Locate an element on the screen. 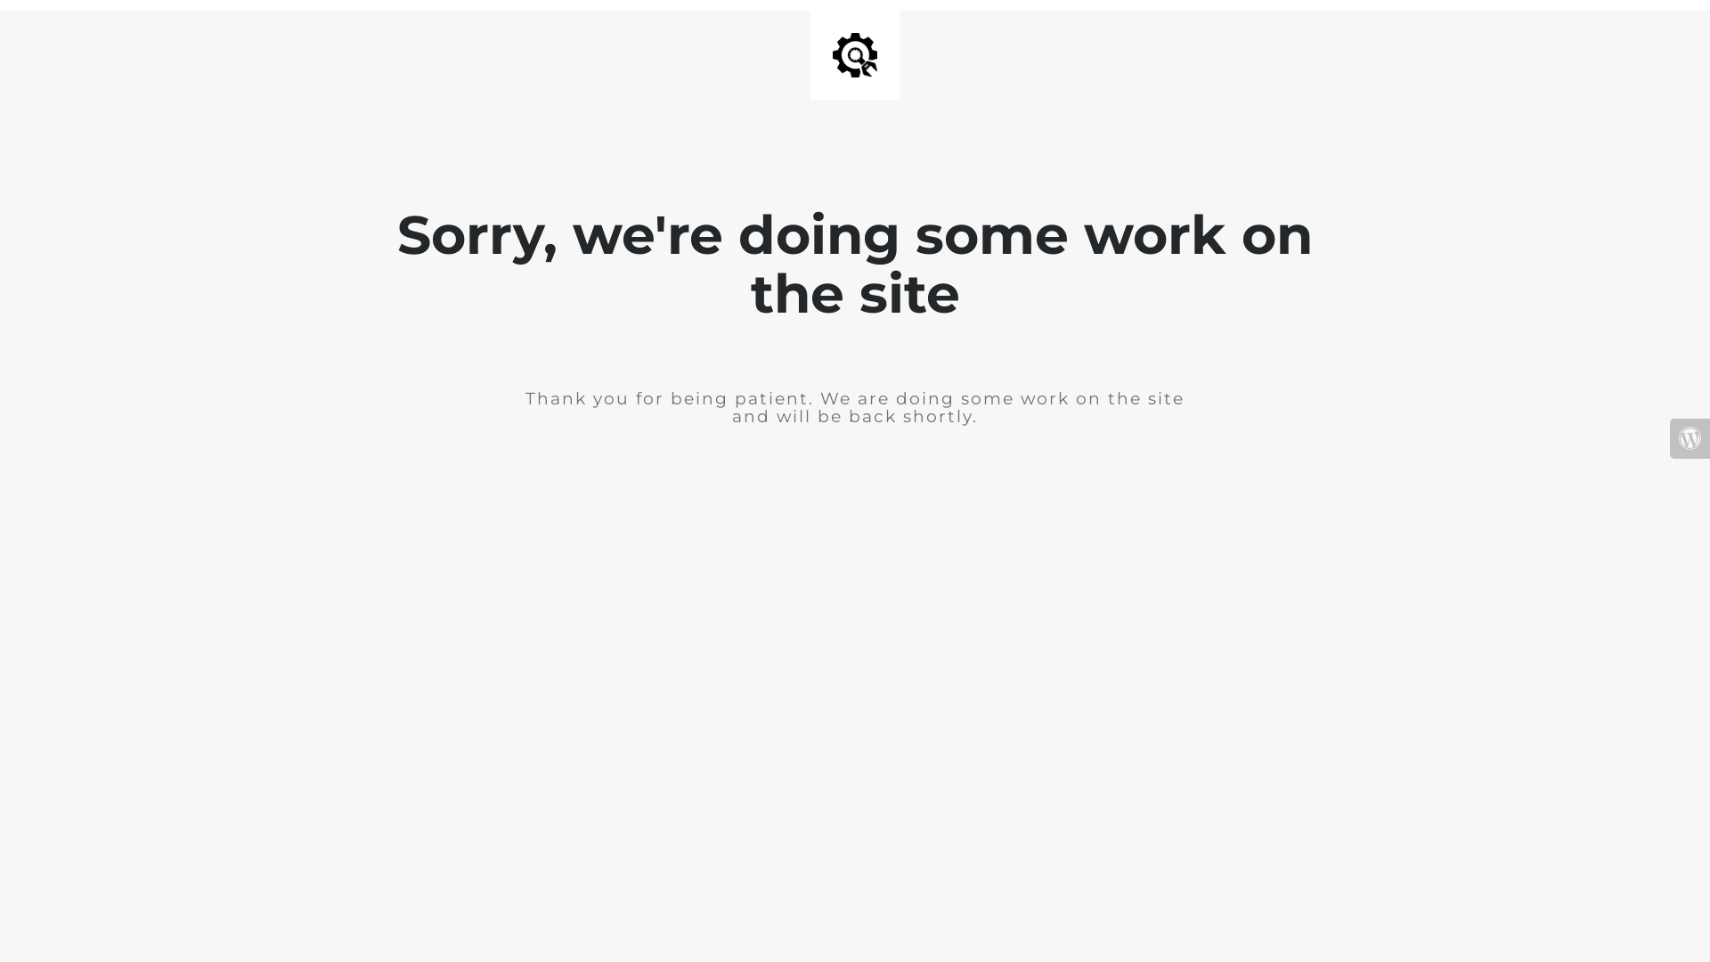  Site is Under Construction is located at coordinates (855, 55).